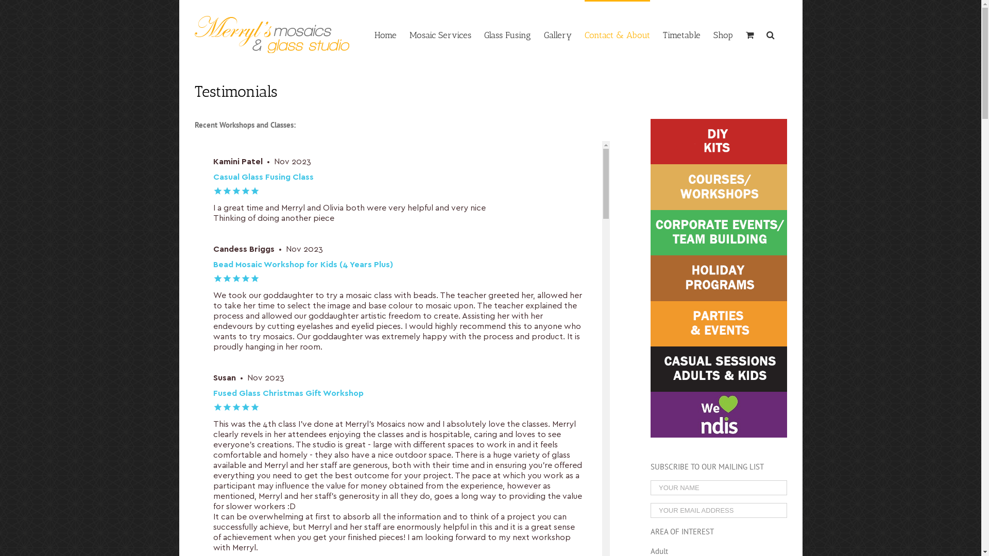 The image size is (989, 556). I want to click on Contact & About, so click(617, 34).